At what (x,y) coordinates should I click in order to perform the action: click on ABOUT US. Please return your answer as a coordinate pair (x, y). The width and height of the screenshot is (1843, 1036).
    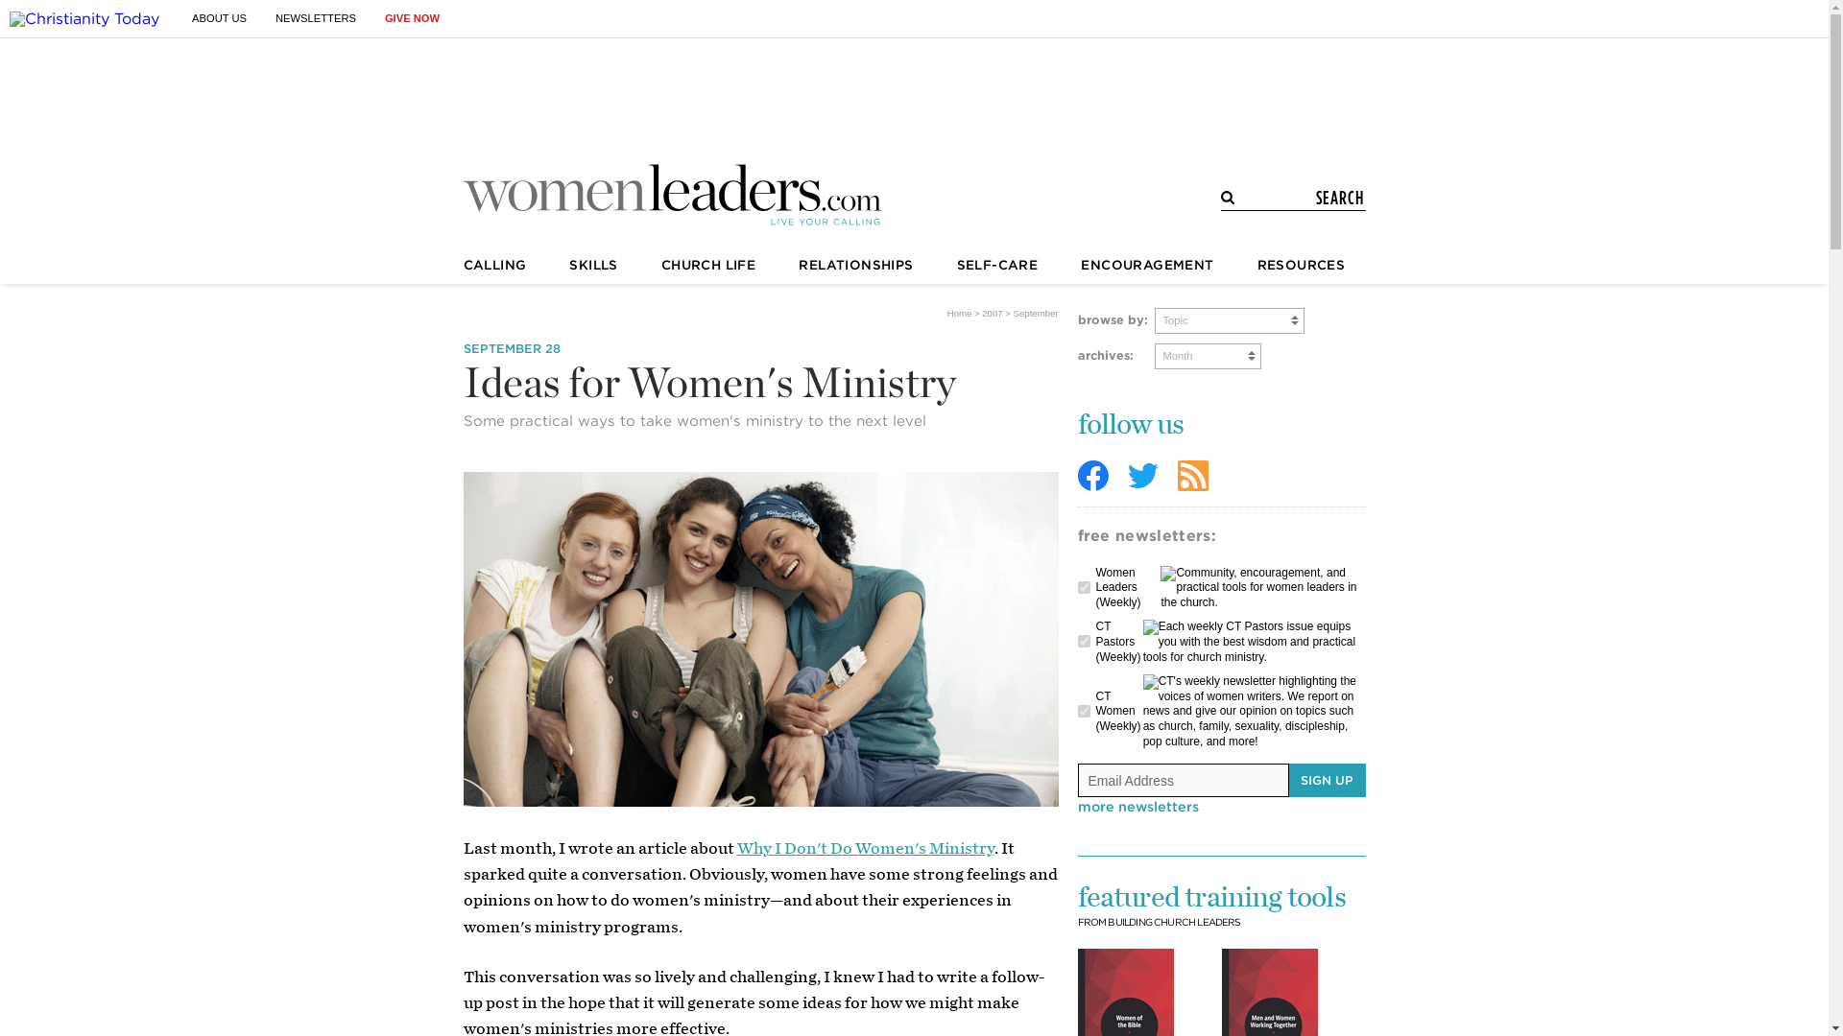
    Looking at the image, I should click on (219, 18).